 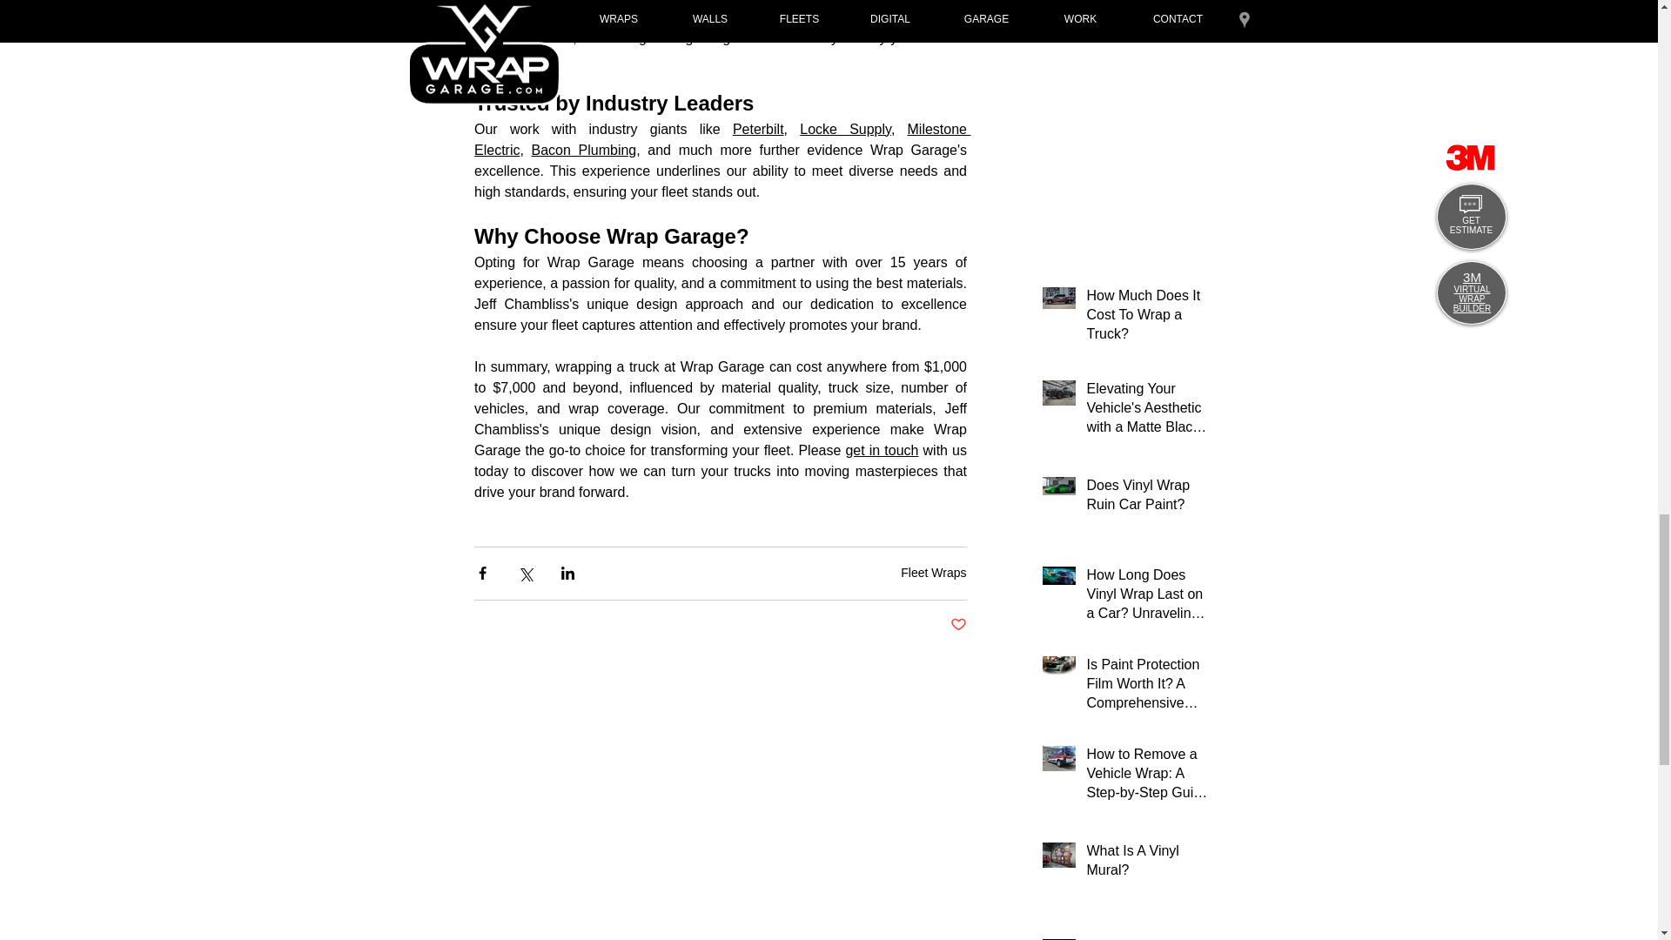 I want to click on Peterbilt, so click(x=757, y=129).